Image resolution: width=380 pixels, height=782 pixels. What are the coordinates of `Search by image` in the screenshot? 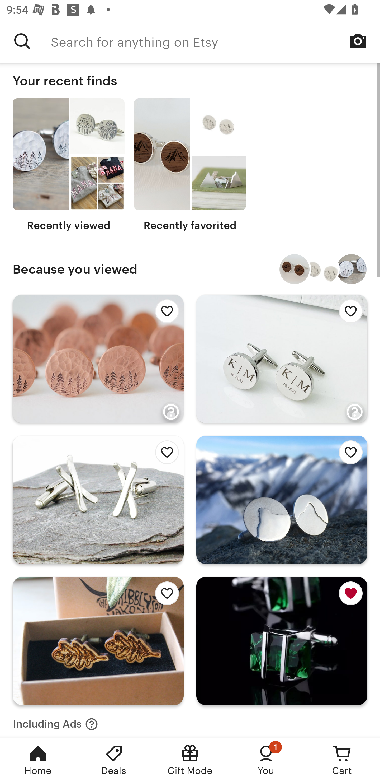 It's located at (358, 41).